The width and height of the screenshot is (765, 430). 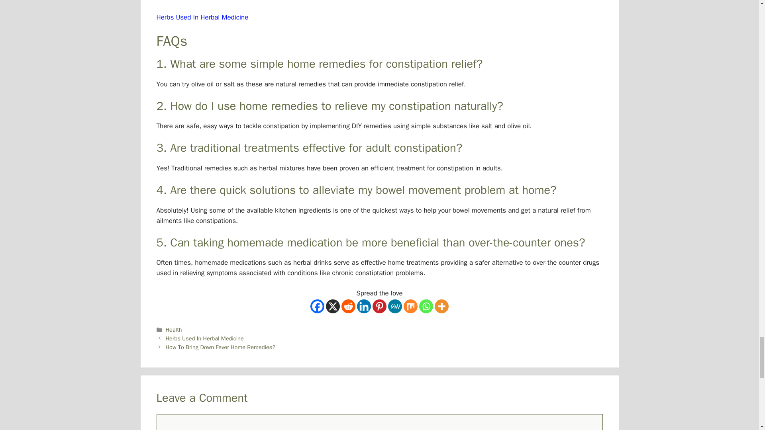 What do you see at coordinates (426, 306) in the screenshot?
I see `Whatsapp` at bounding box center [426, 306].